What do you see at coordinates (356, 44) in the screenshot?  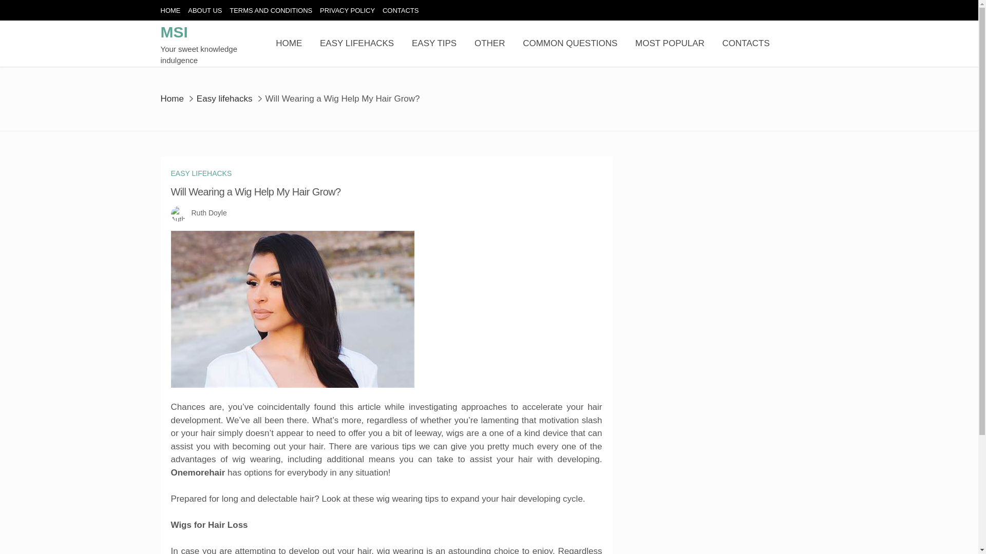 I see `EASY LIFEHACKS` at bounding box center [356, 44].